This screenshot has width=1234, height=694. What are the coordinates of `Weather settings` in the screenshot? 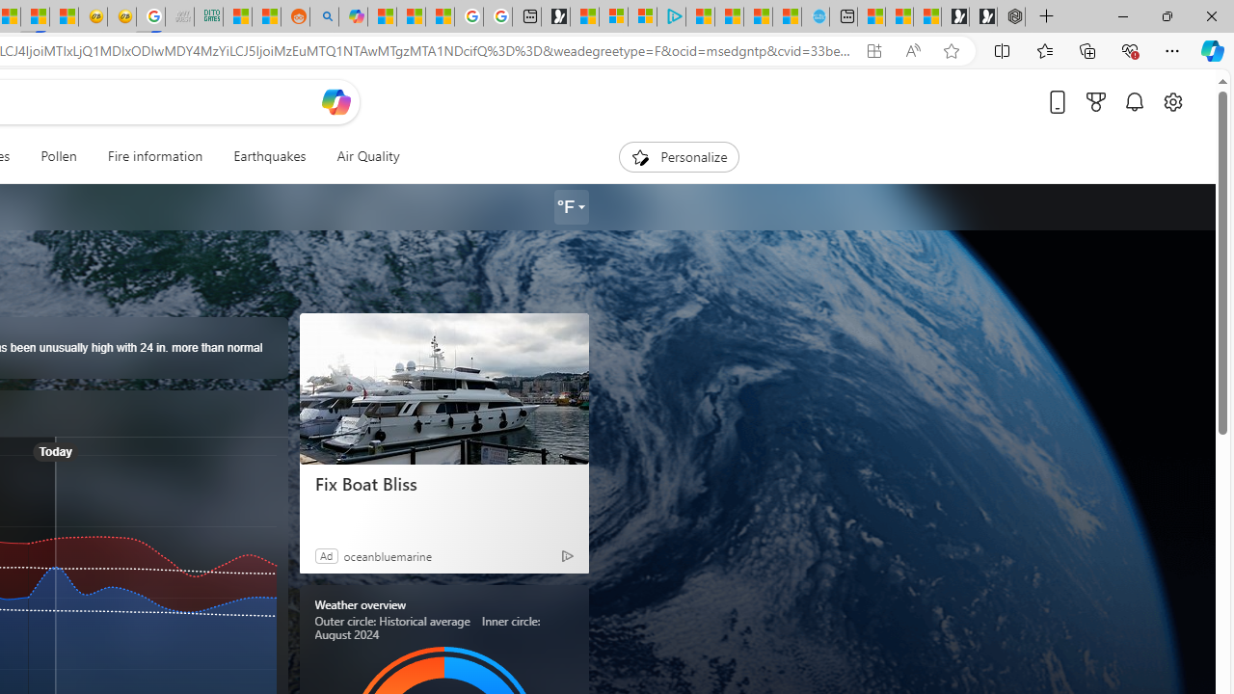 It's located at (571, 207).